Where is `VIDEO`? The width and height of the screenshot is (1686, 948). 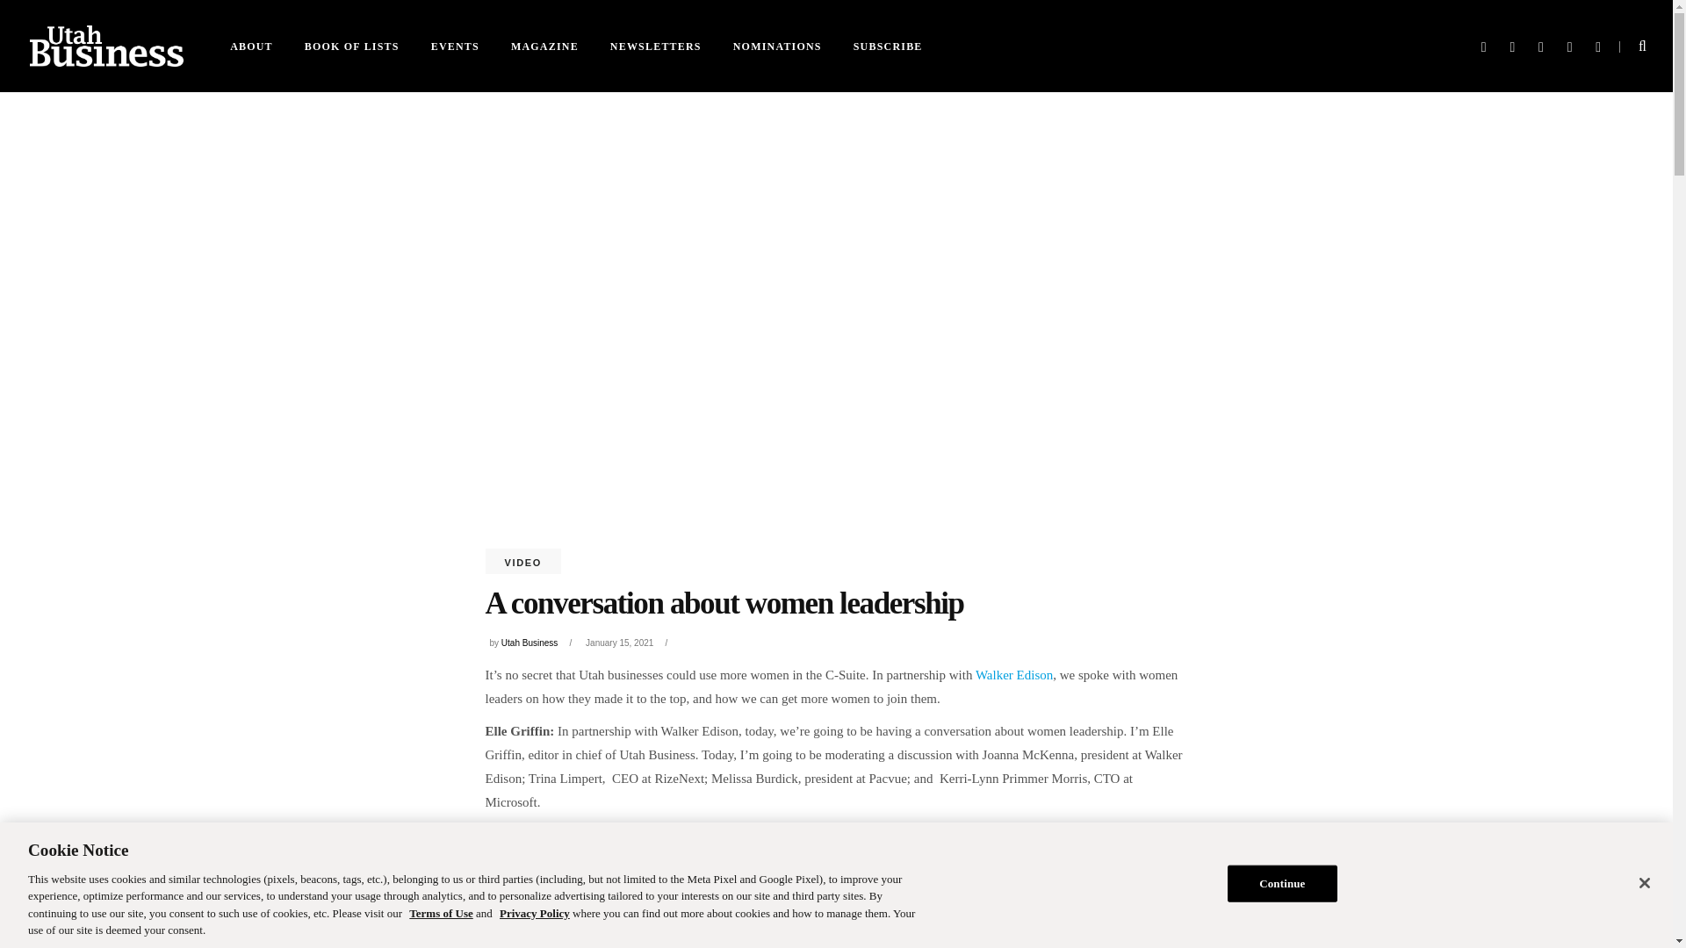 VIDEO is located at coordinates (522, 562).